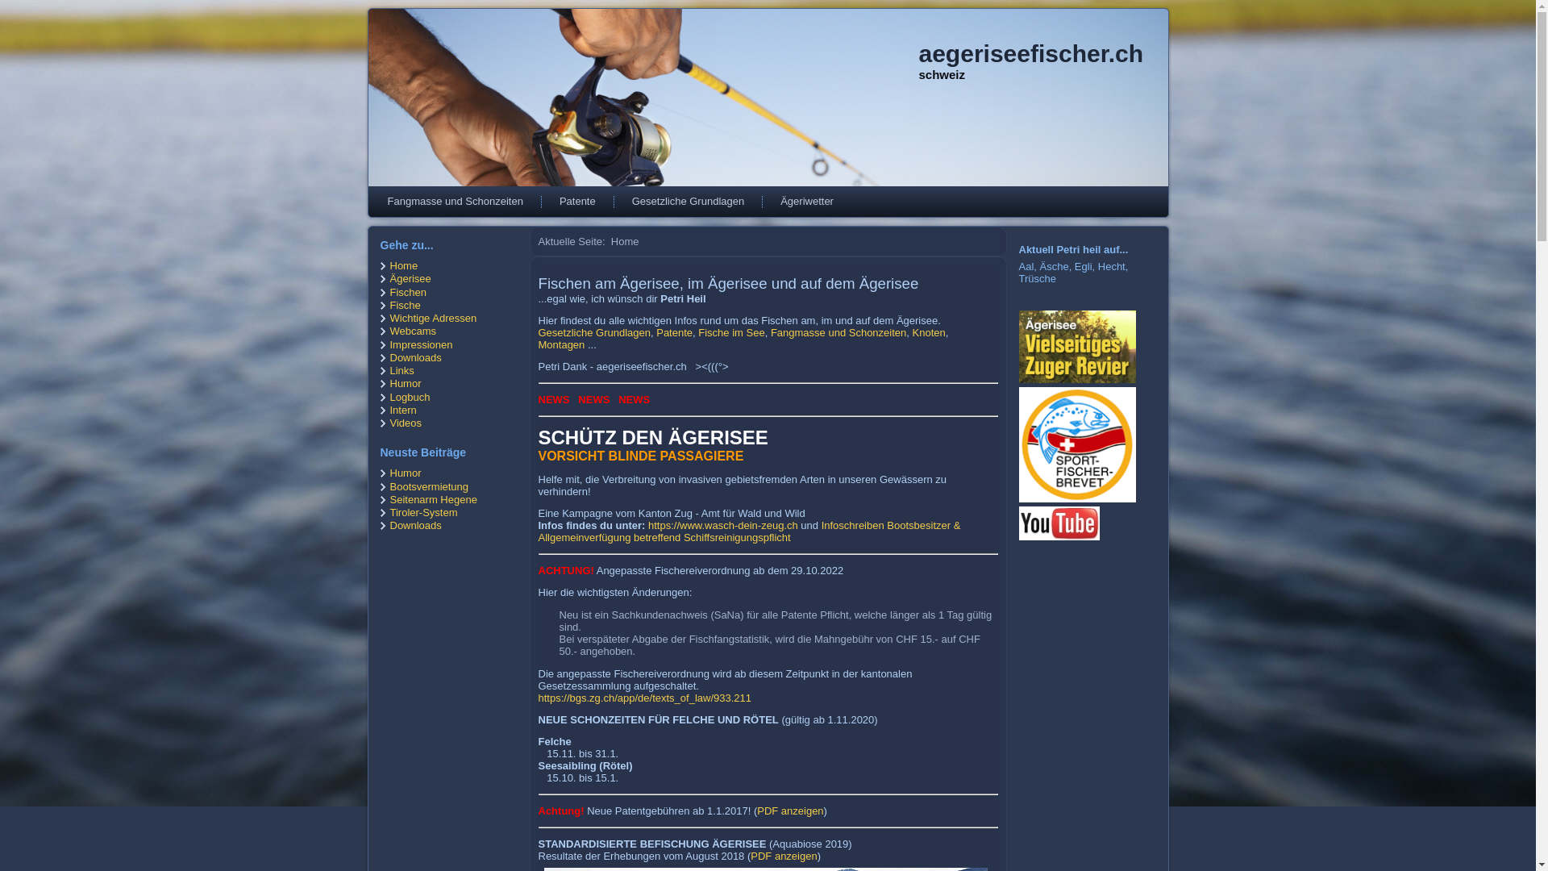 The height and width of the screenshot is (871, 1548). Describe the element at coordinates (422, 345) in the screenshot. I see `Impressionen` at that location.